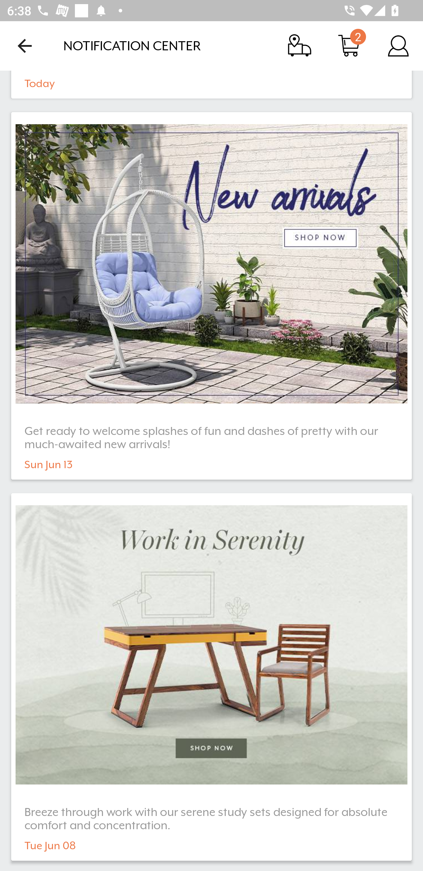 The image size is (423, 871). I want to click on Today, so click(211, 84).